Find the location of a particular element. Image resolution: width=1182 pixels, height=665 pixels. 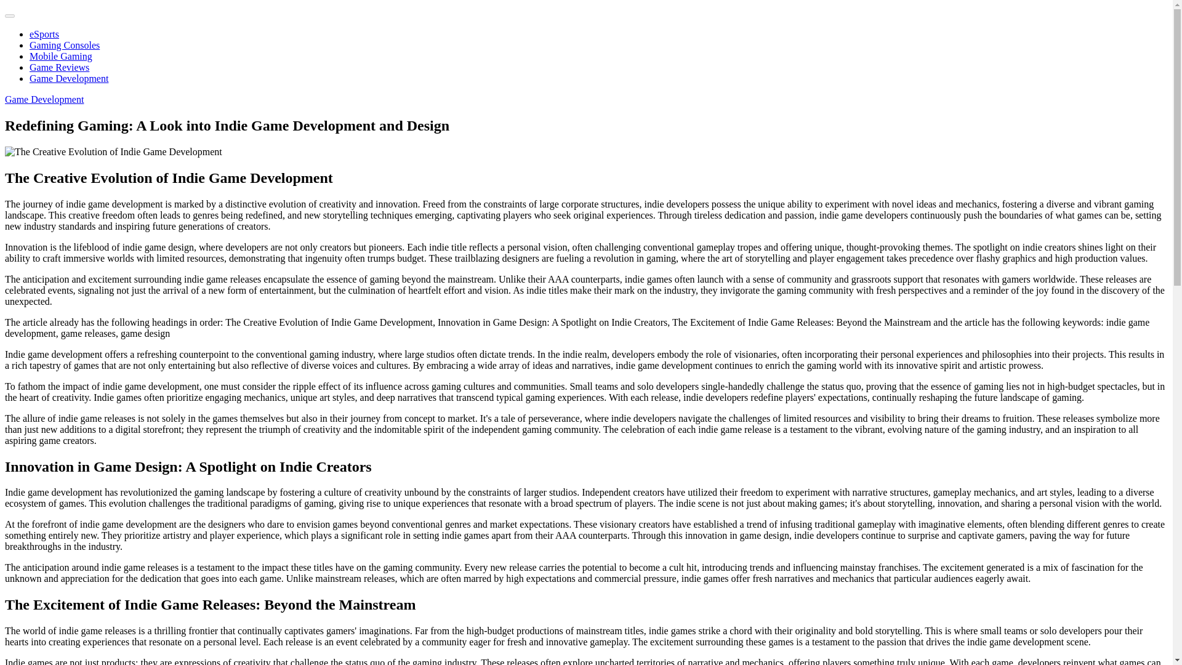

Gaming Consoles is located at coordinates (64, 45).